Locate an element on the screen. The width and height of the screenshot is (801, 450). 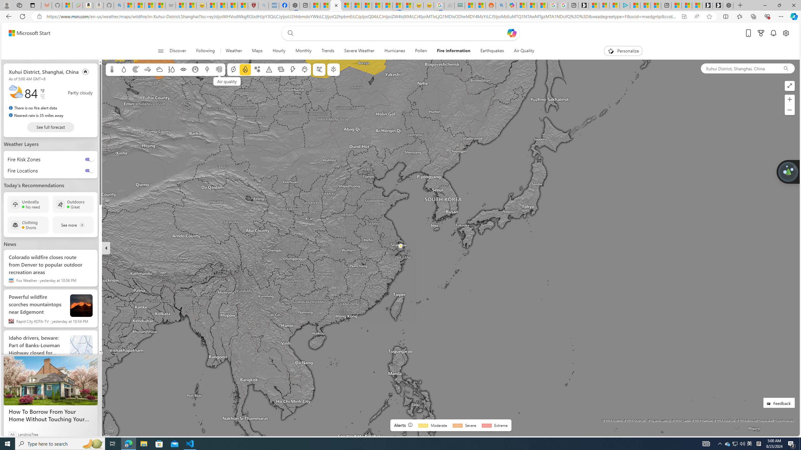
Severe Weather is located at coordinates (359, 51).